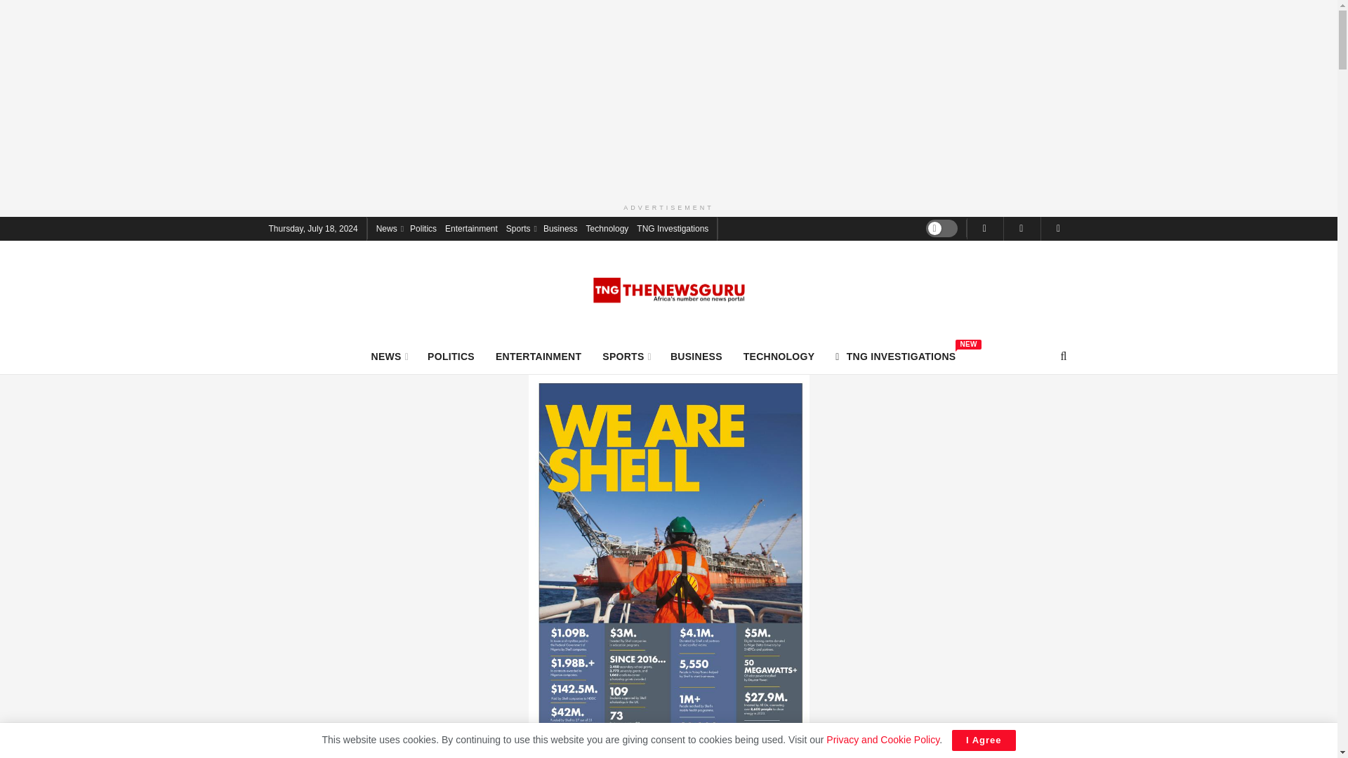 The height and width of the screenshot is (758, 1348). I want to click on Advertisement, so click(470, 227).